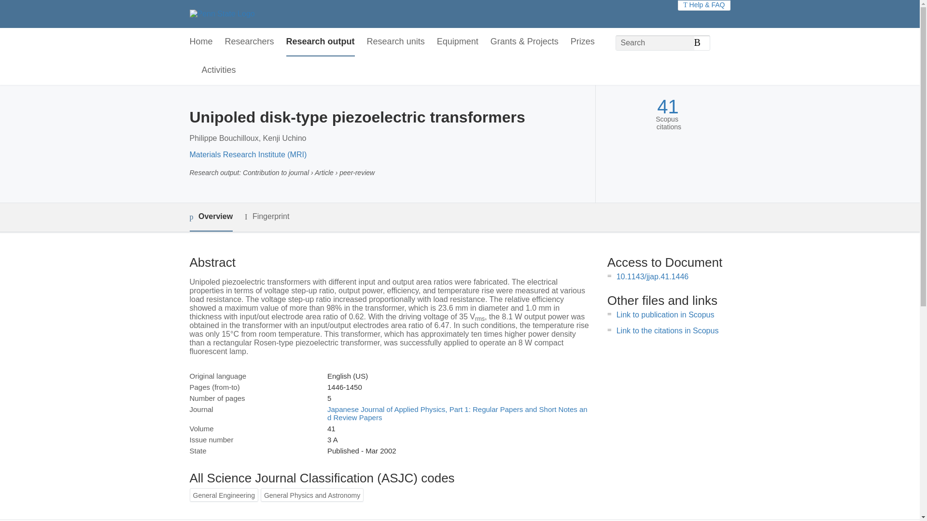  I want to click on Penn State Home, so click(221, 14).